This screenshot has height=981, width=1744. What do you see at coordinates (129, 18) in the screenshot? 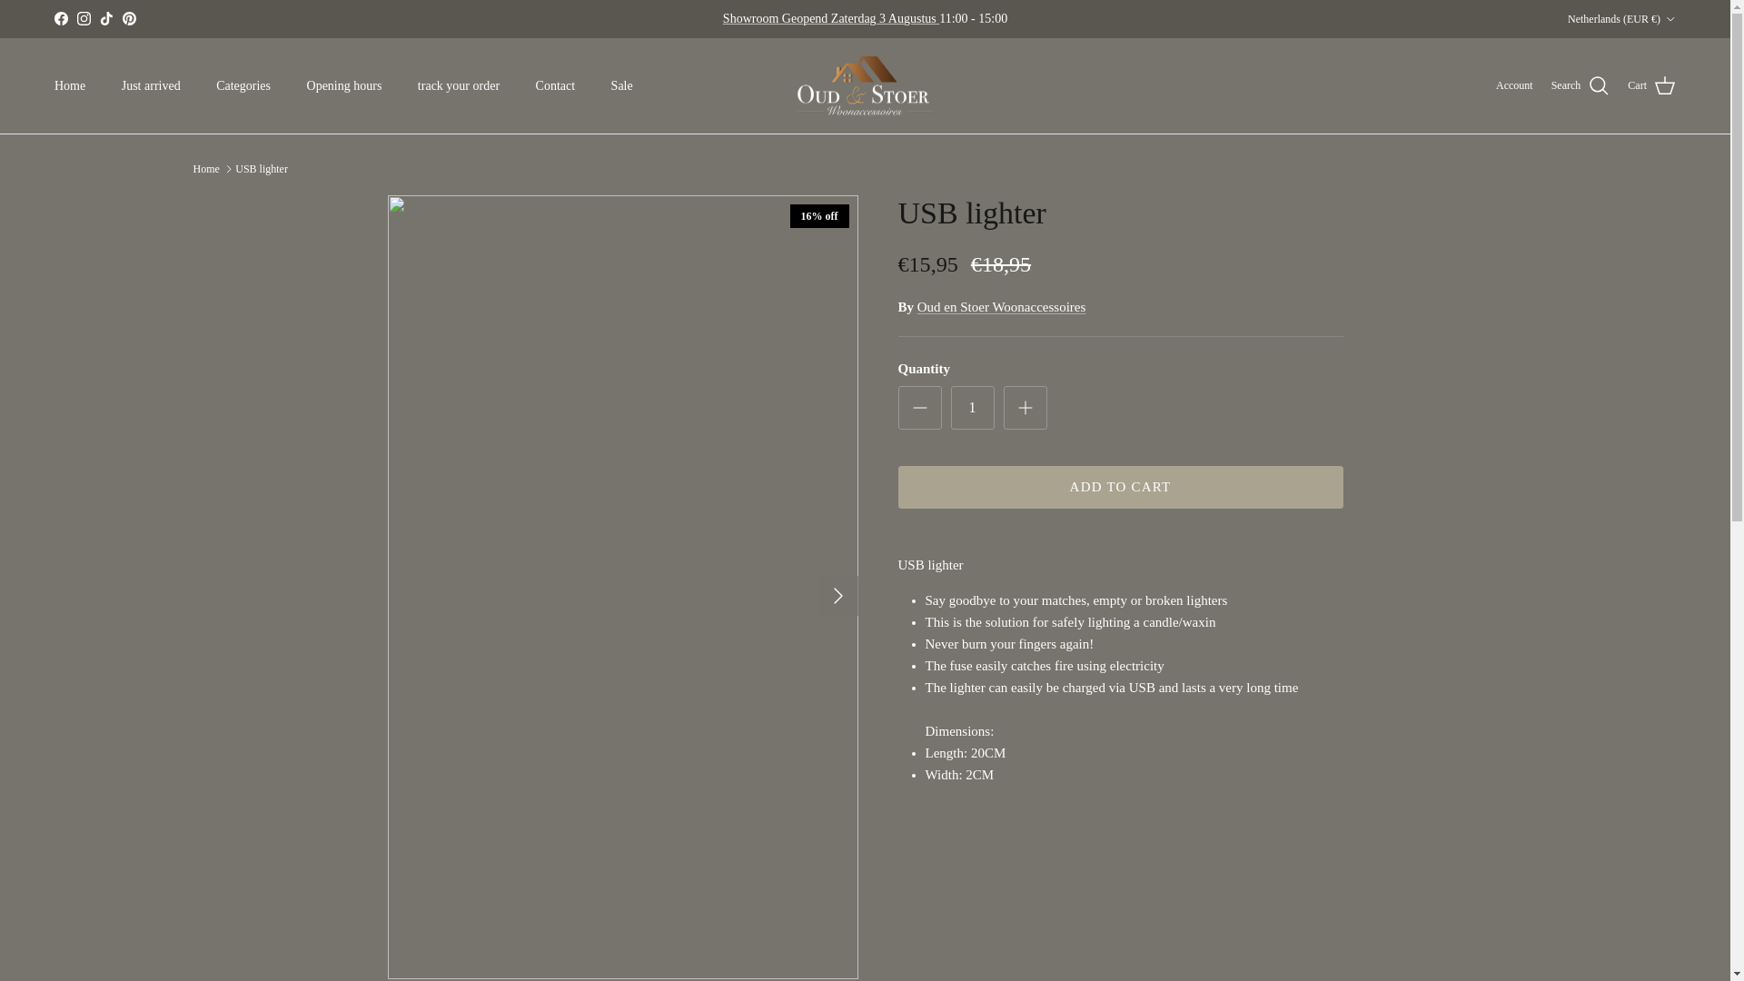
I see `Pinterest` at bounding box center [129, 18].